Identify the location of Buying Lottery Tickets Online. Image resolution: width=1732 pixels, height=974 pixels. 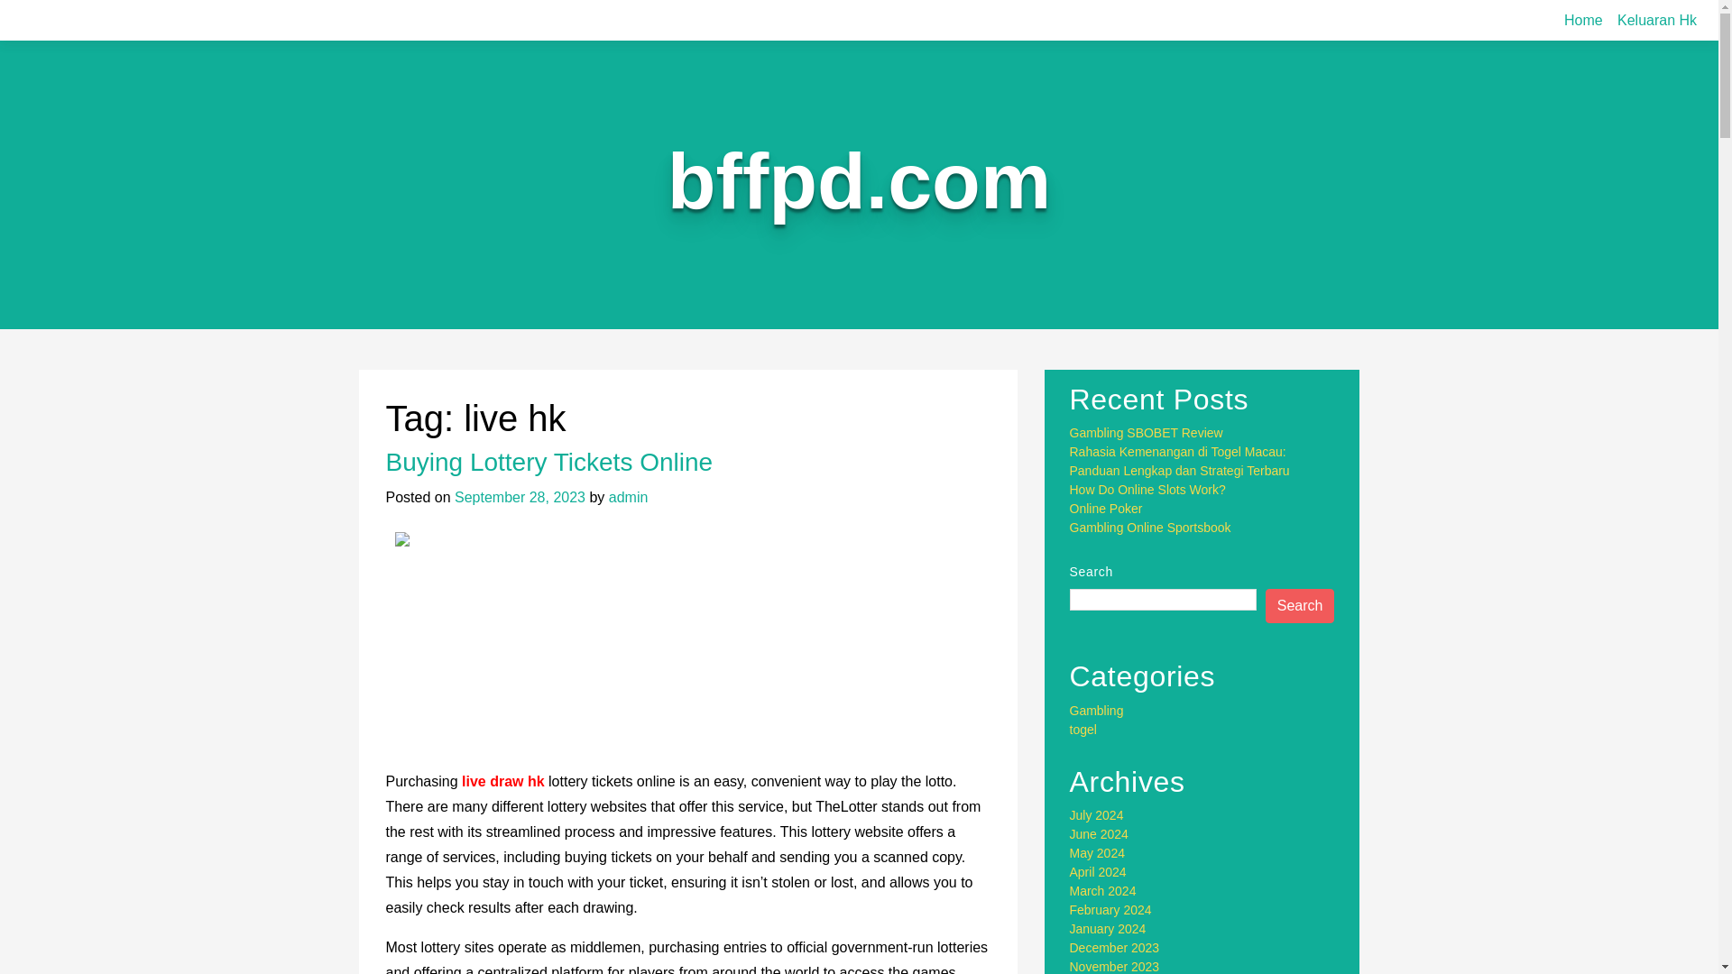
(550, 462).